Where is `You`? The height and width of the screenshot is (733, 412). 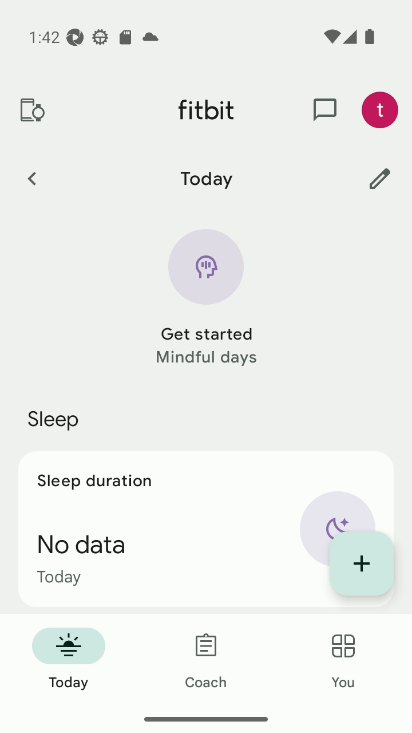 You is located at coordinates (343, 660).